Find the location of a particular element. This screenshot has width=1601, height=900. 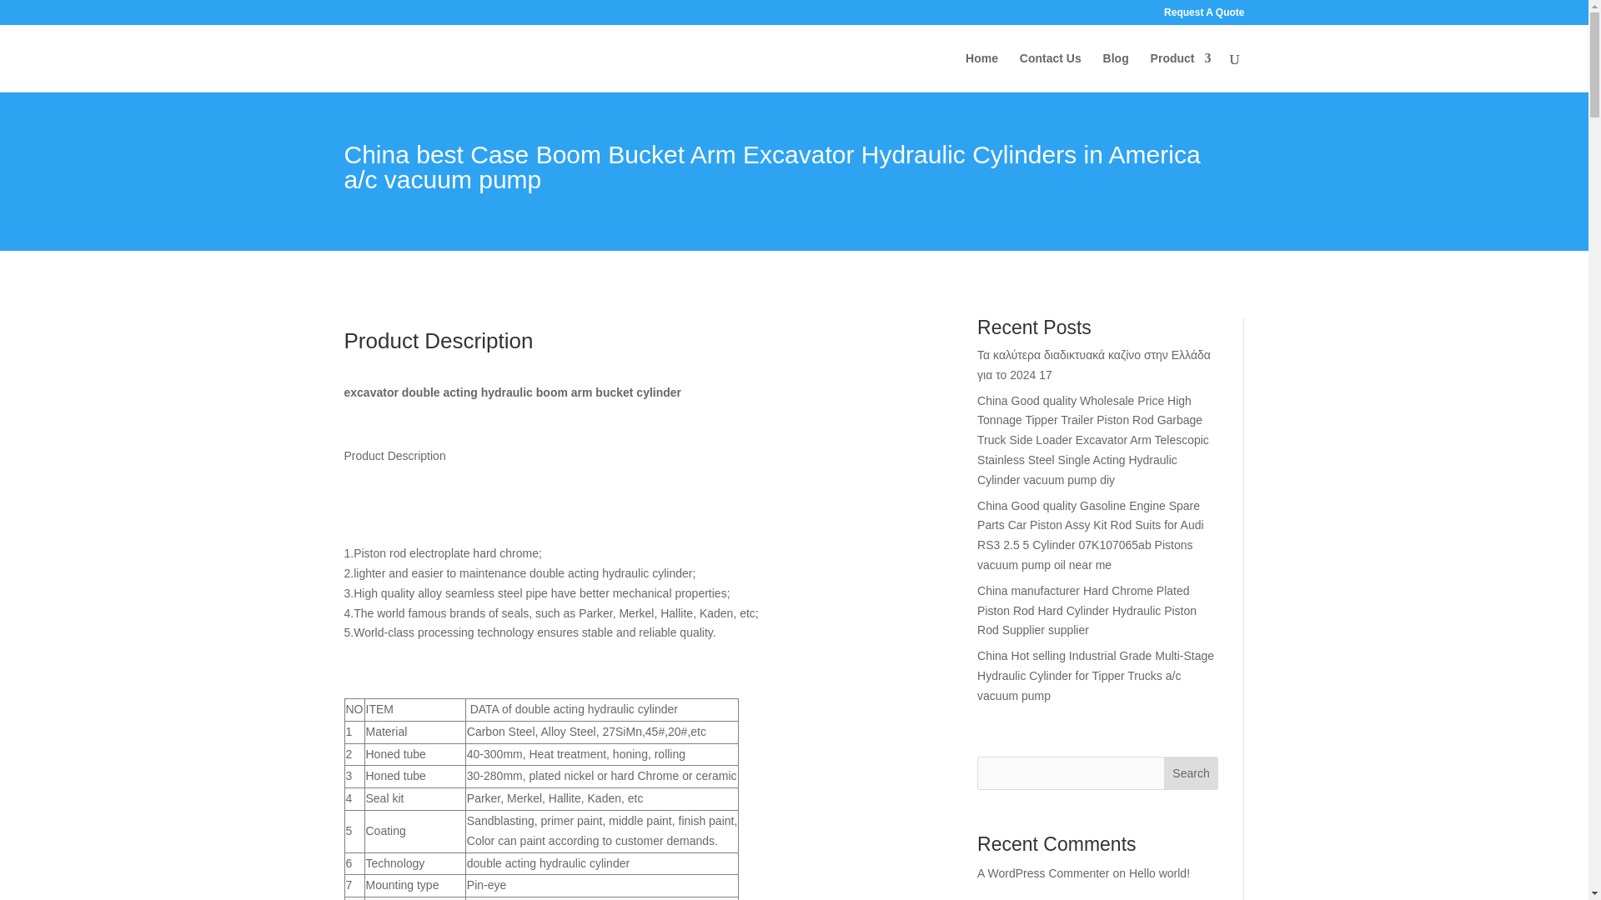

Search is located at coordinates (1191, 773).